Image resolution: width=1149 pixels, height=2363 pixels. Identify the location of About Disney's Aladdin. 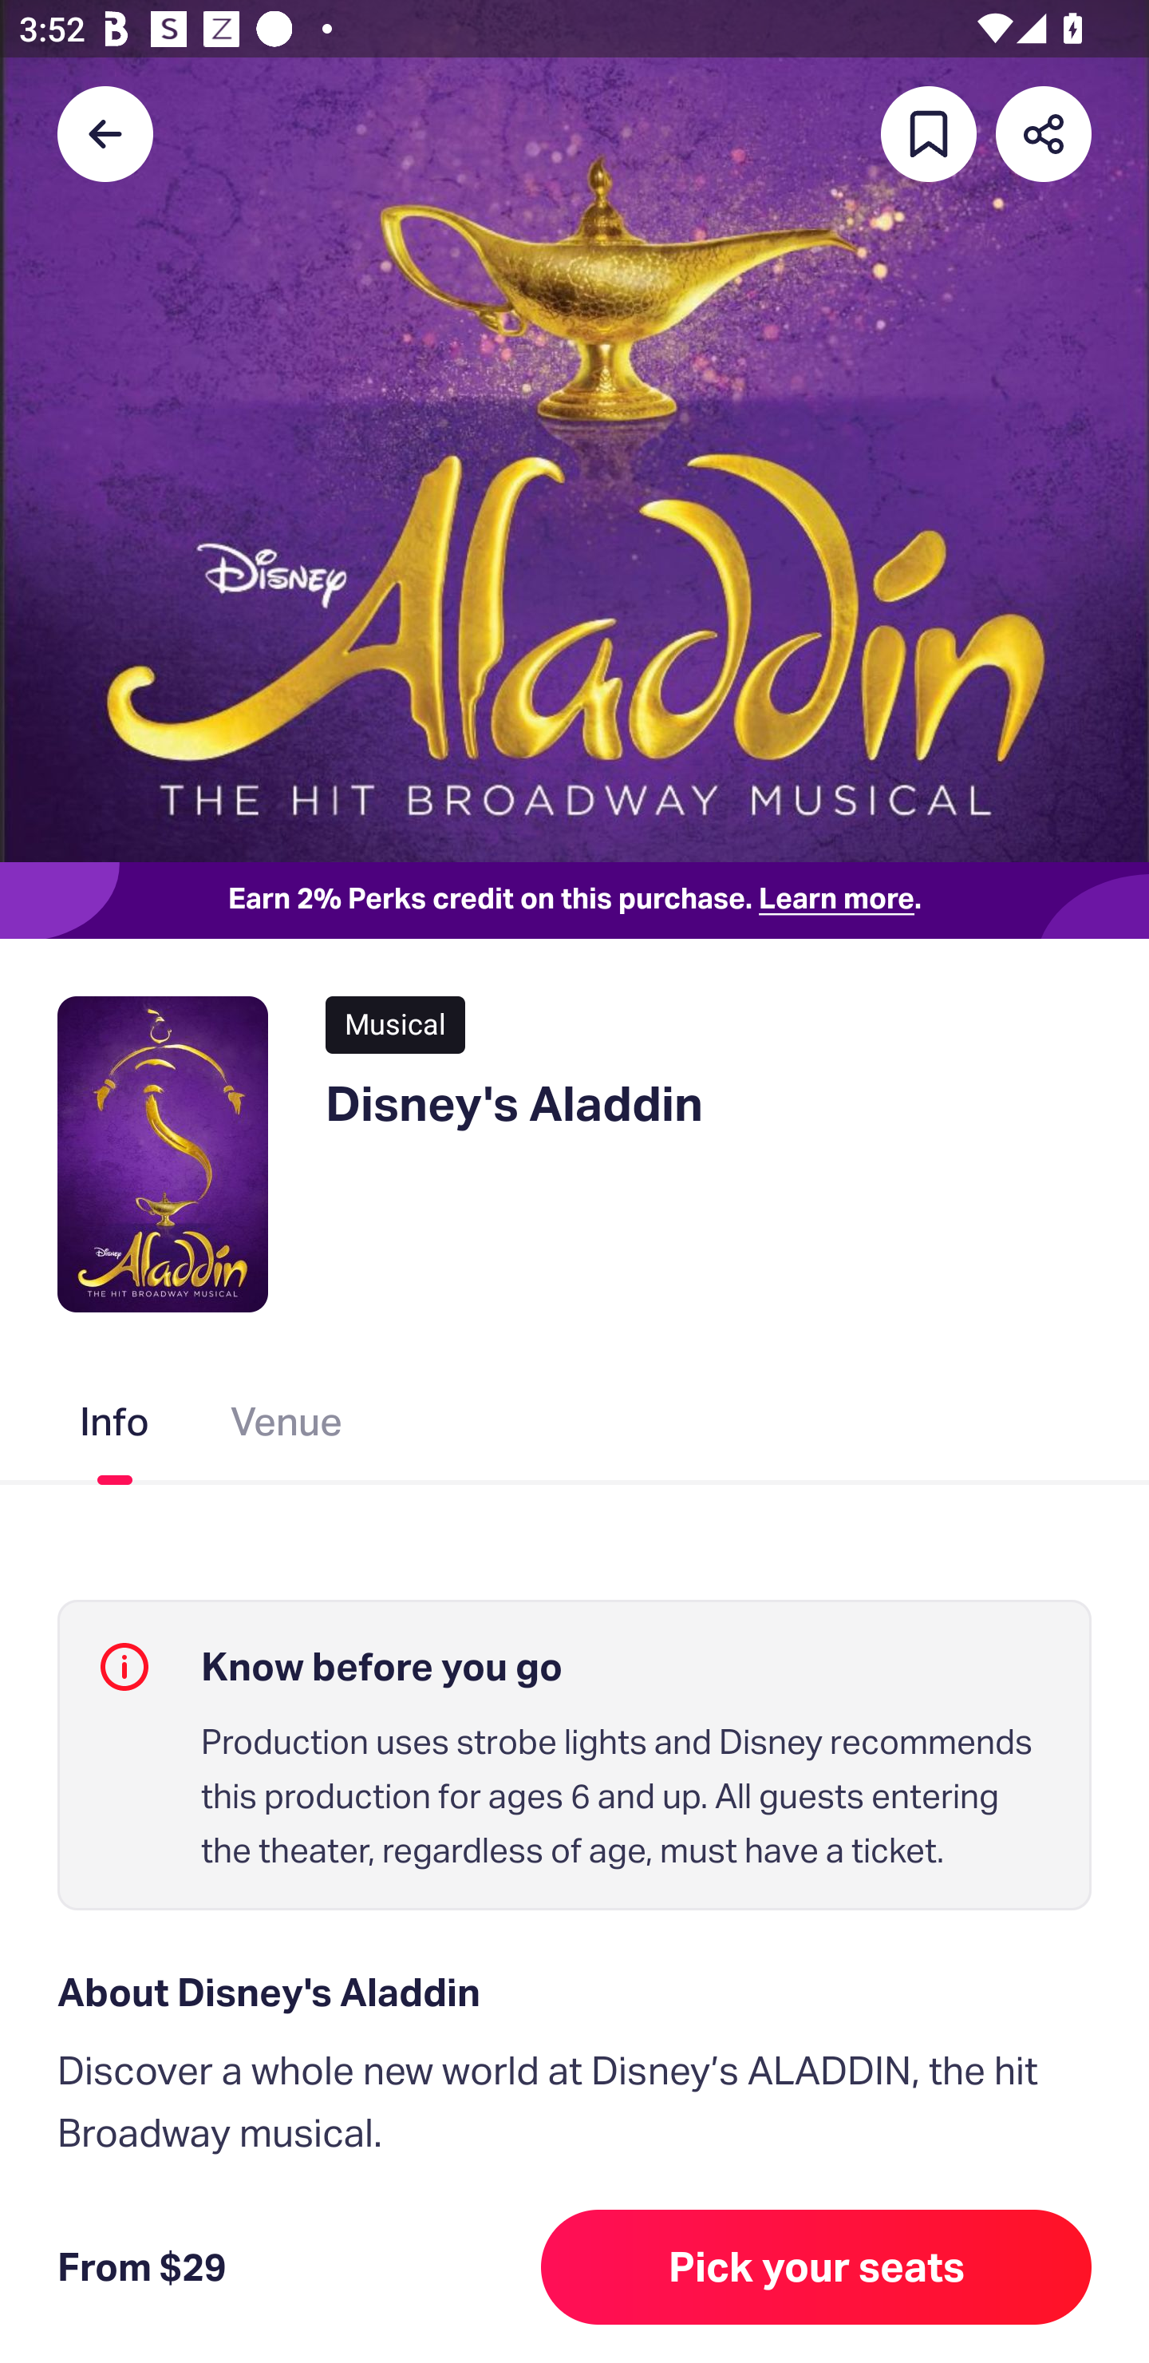
(574, 1993).